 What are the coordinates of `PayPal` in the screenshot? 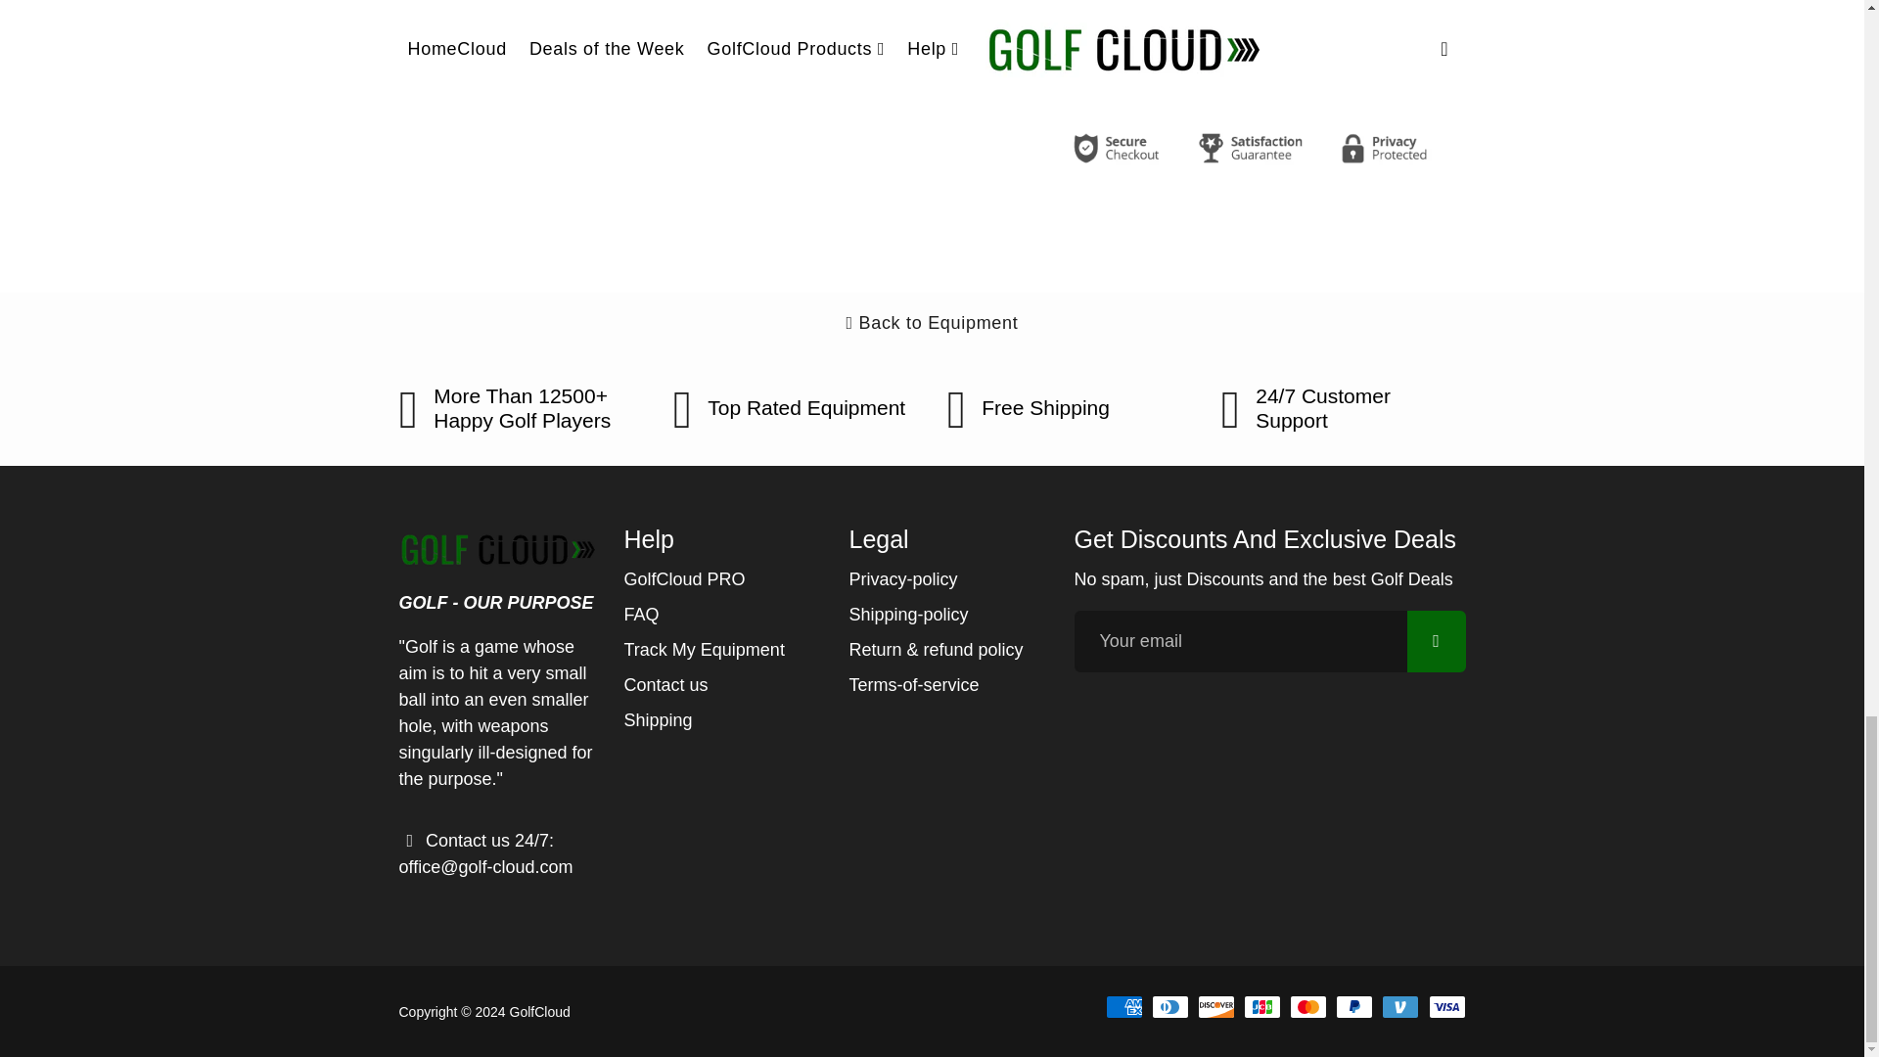 It's located at (1354, 1007).